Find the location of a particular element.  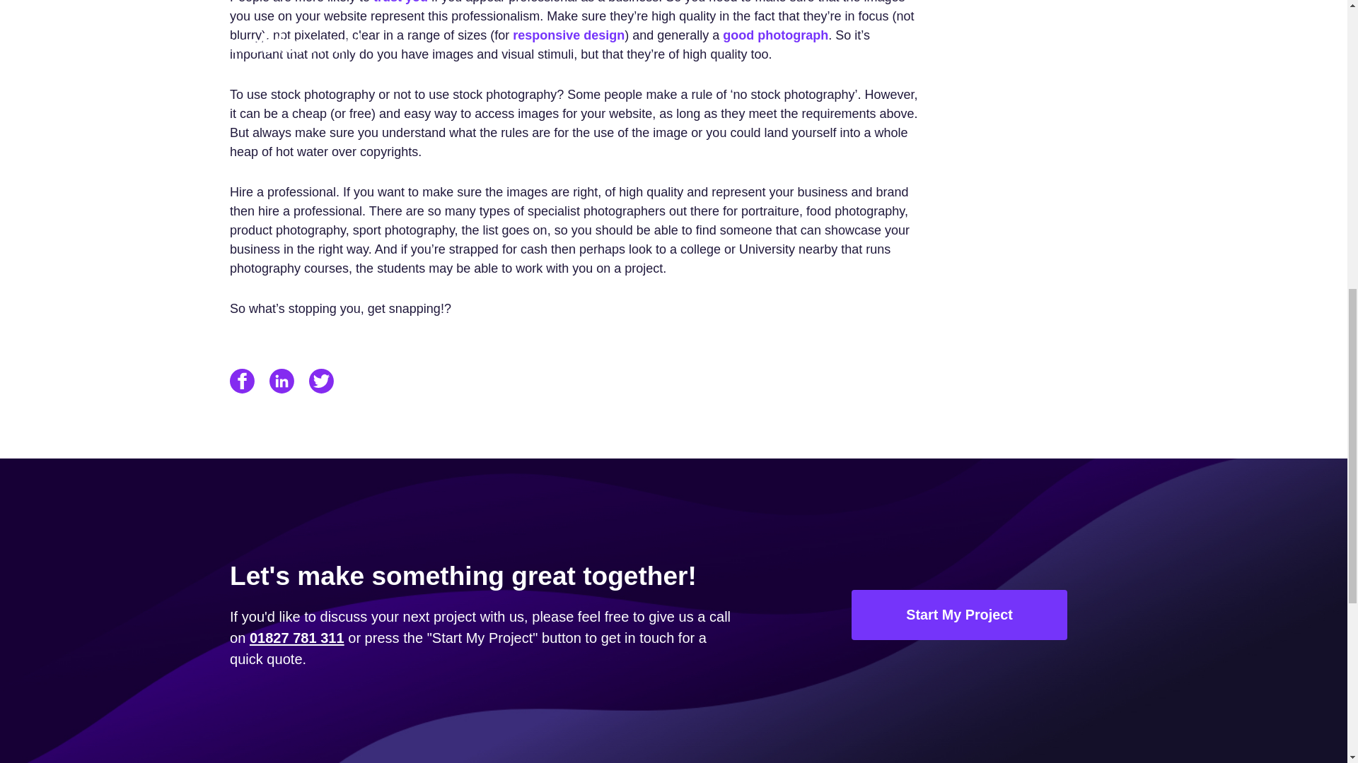

01827 781 311 is located at coordinates (297, 637).